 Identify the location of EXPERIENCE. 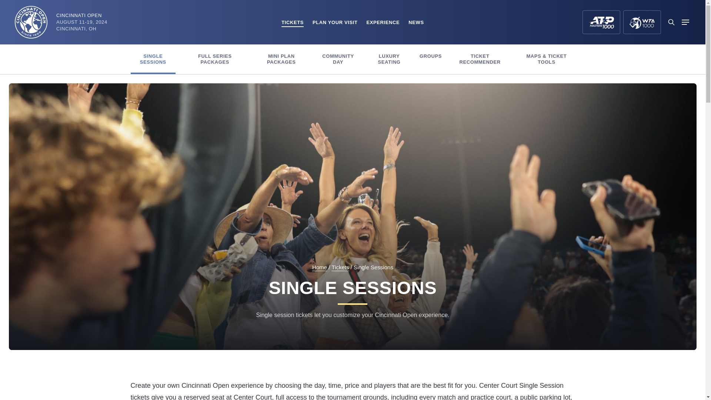
(383, 22).